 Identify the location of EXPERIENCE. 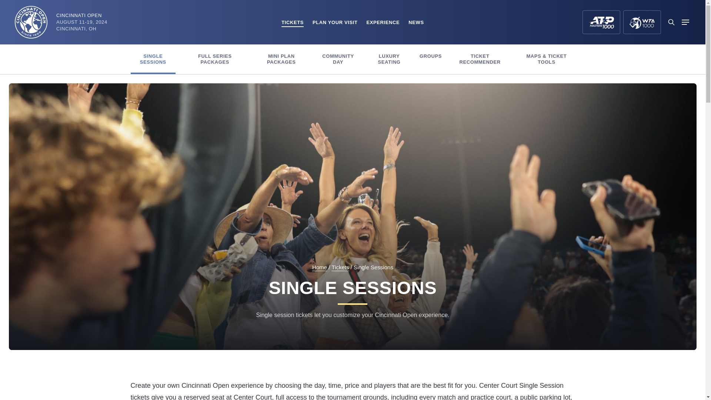
(383, 22).